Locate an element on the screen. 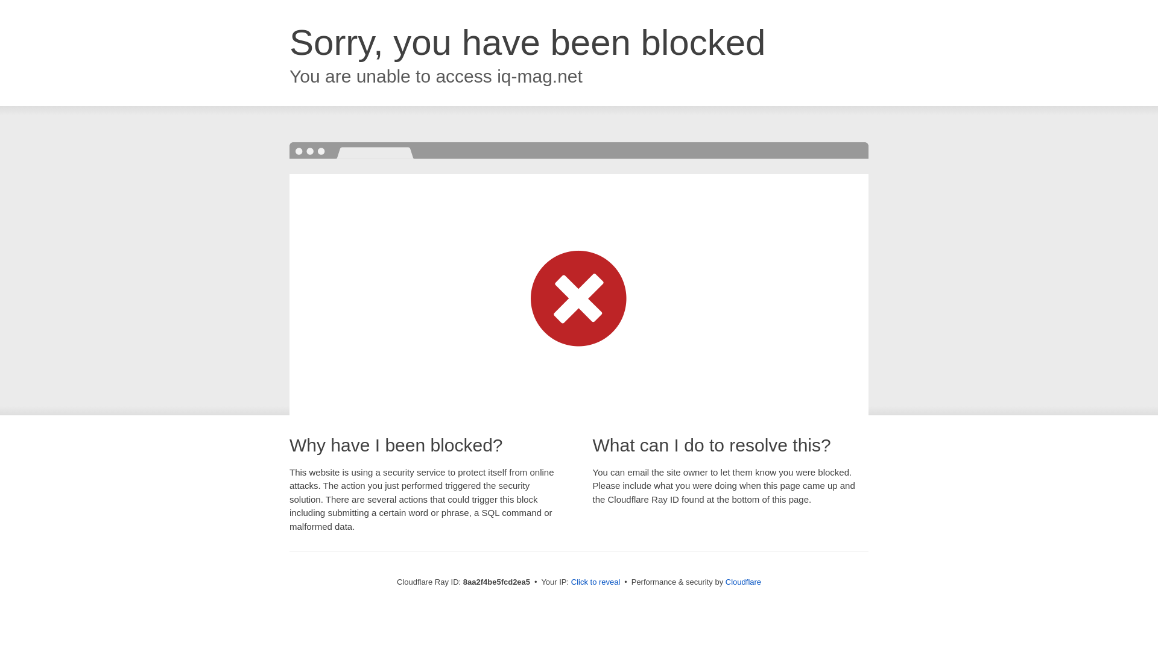  Cloudflare is located at coordinates (743, 582).